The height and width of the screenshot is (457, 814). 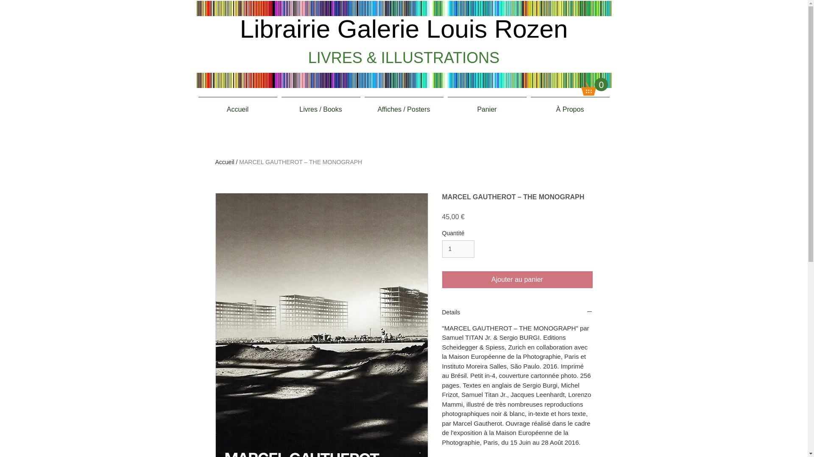 What do you see at coordinates (458, 249) in the screenshot?
I see `1` at bounding box center [458, 249].